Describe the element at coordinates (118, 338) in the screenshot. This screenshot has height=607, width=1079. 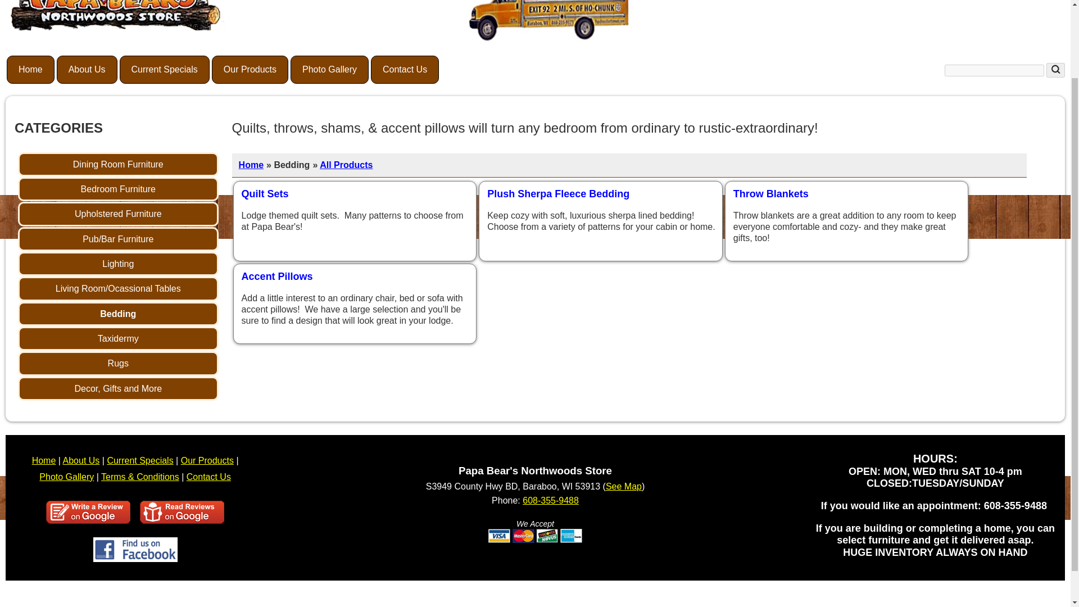
I see `Taxidermy` at that location.